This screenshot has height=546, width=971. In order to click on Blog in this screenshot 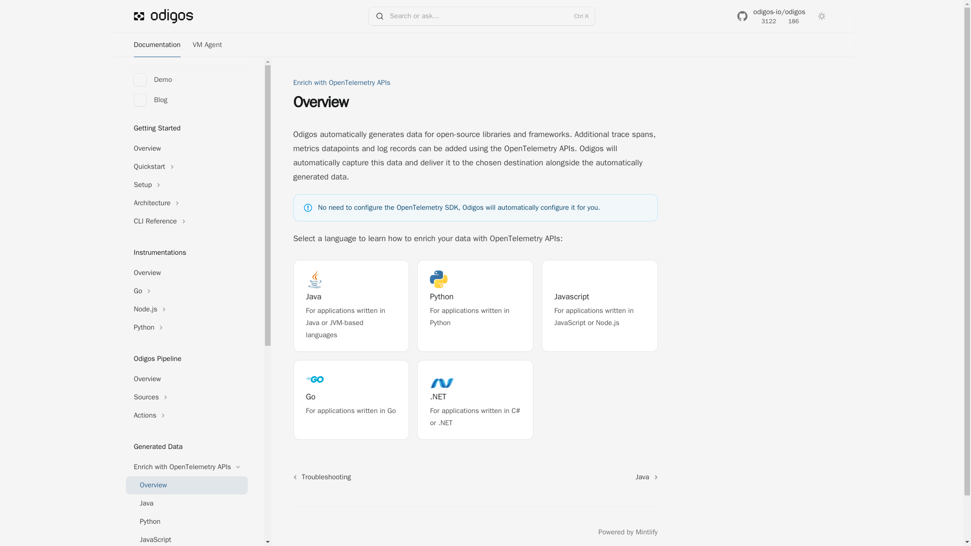, I will do `click(351, 399)`.